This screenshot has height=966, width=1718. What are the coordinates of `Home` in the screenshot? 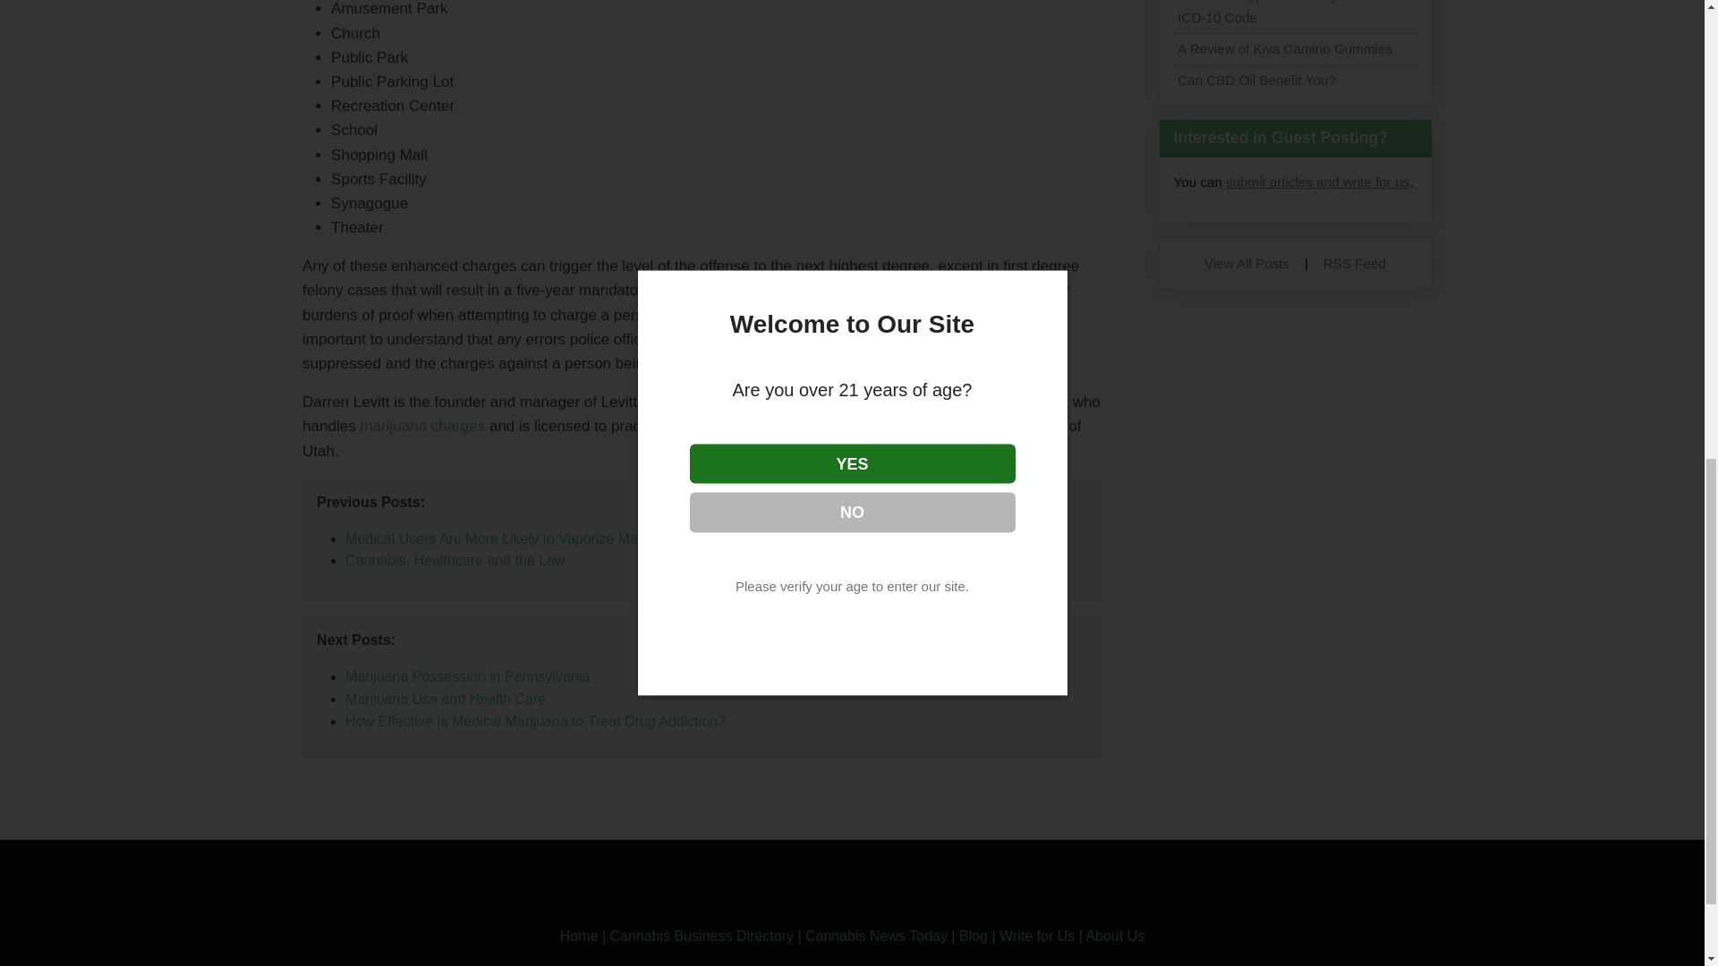 It's located at (578, 936).